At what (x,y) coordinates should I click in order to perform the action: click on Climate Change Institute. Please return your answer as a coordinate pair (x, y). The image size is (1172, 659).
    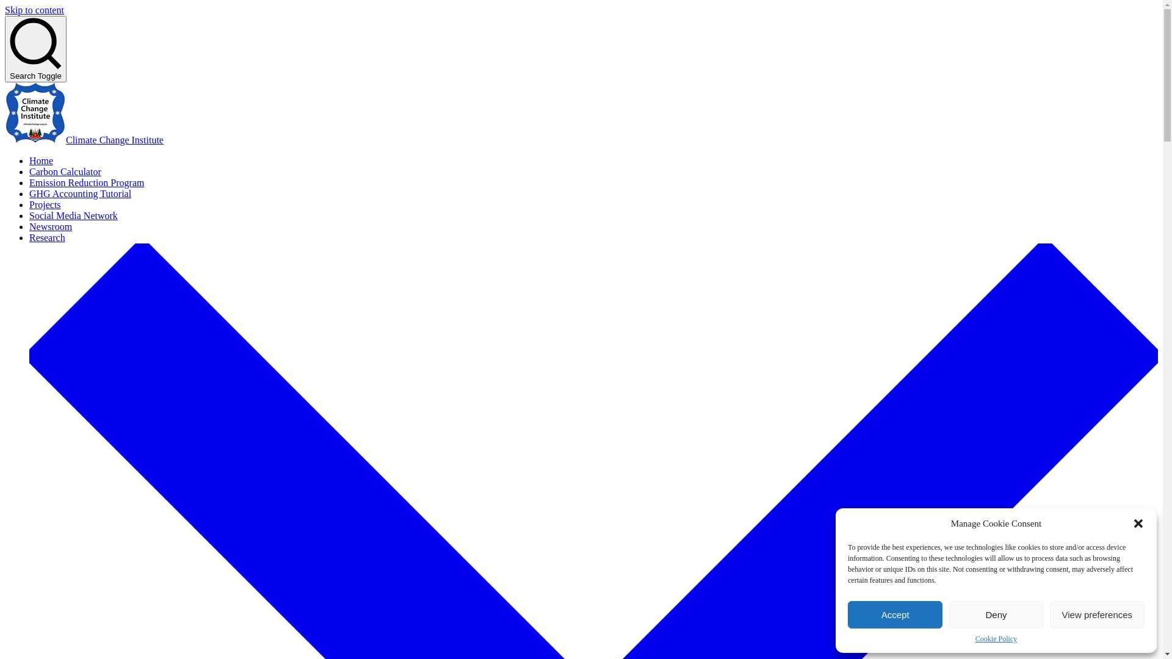
    Looking at the image, I should click on (115, 140).